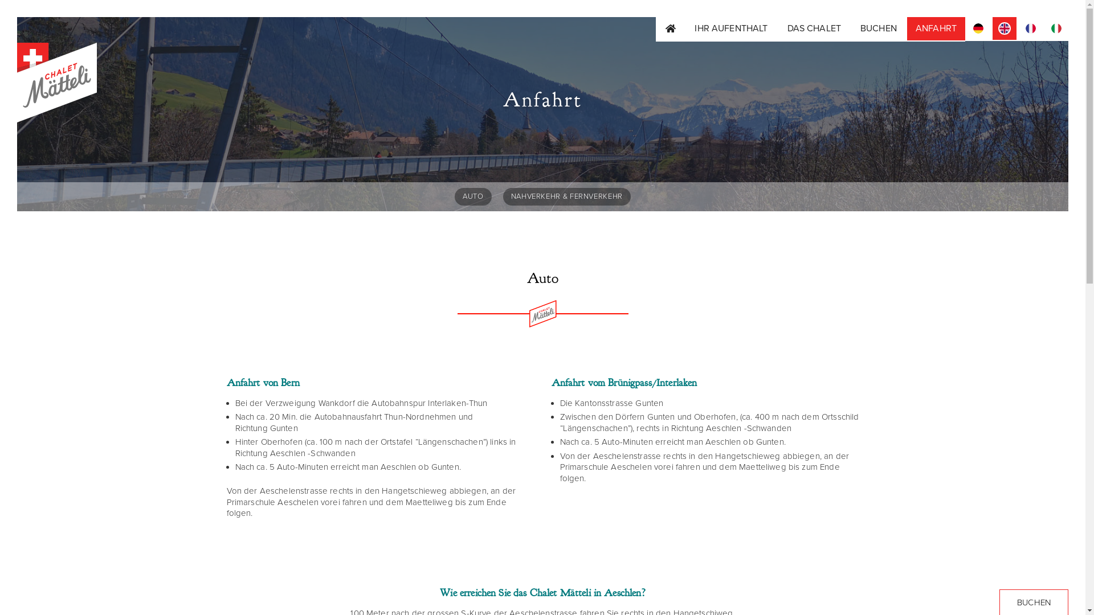  What do you see at coordinates (17, 17) in the screenshot?
I see `Skip to content` at bounding box center [17, 17].